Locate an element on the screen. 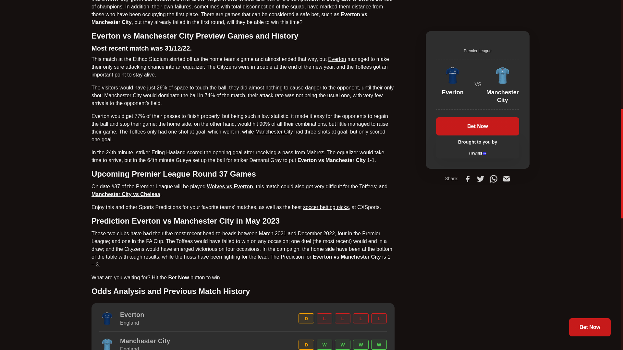  soccer betting picks is located at coordinates (326, 207).